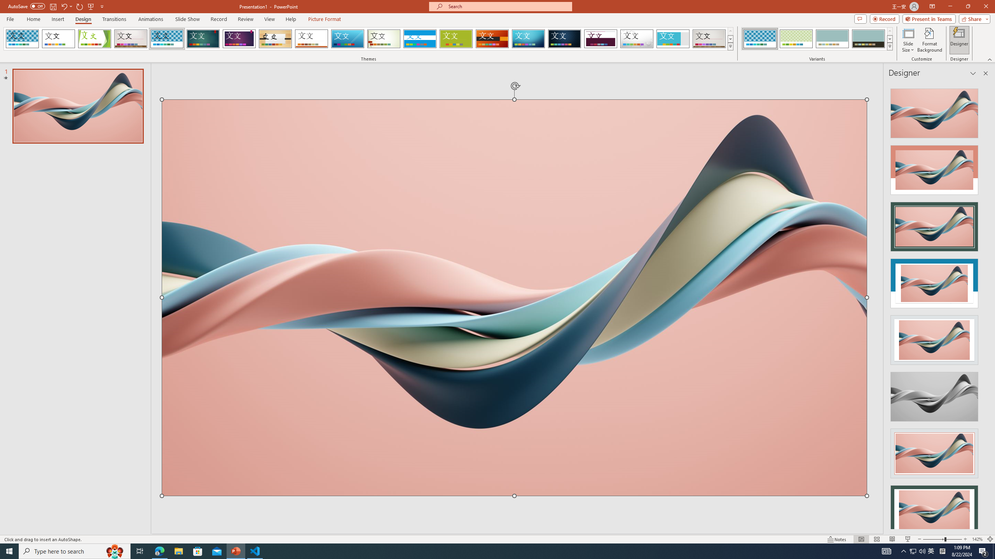  What do you see at coordinates (311, 39) in the screenshot?
I see `Retrospect` at bounding box center [311, 39].